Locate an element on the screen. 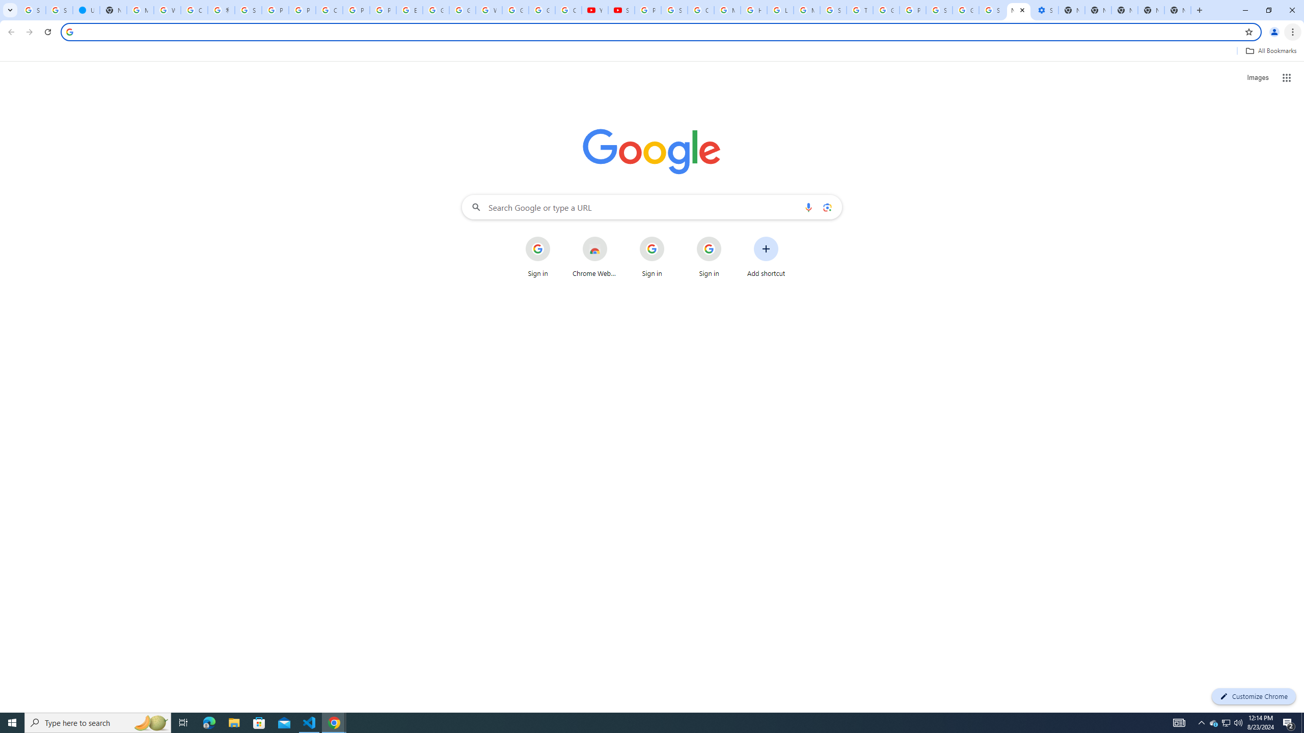  USA TODAY is located at coordinates (86, 10).